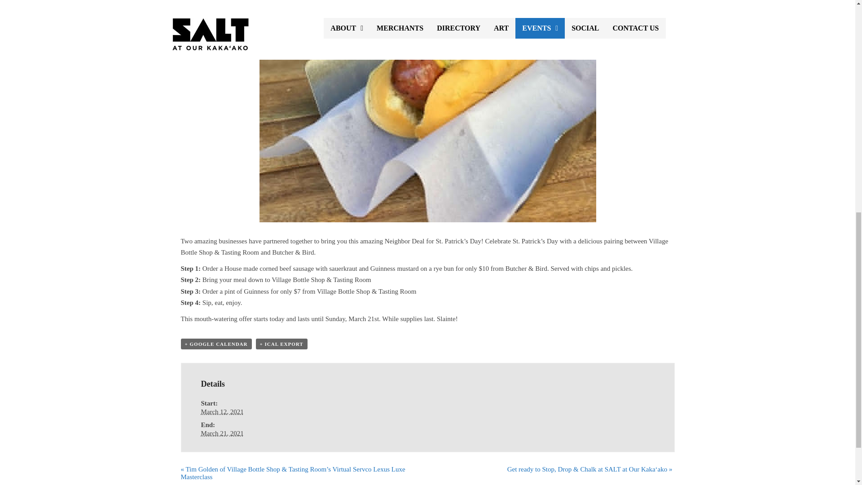 This screenshot has width=862, height=485. Describe the element at coordinates (222, 433) in the screenshot. I see `2021-03-21` at that location.